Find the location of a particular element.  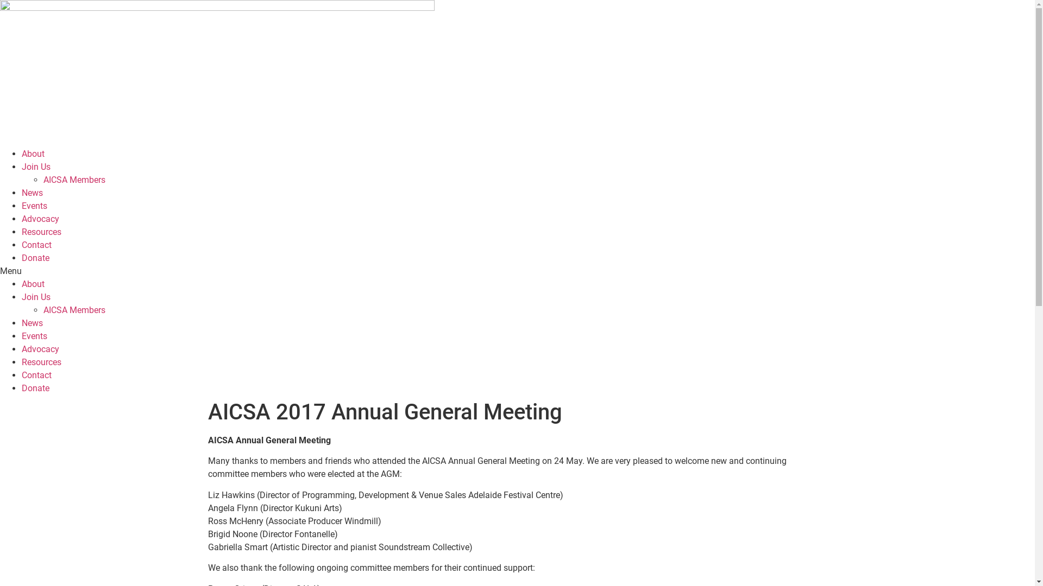

AICSA Members is located at coordinates (74, 180).